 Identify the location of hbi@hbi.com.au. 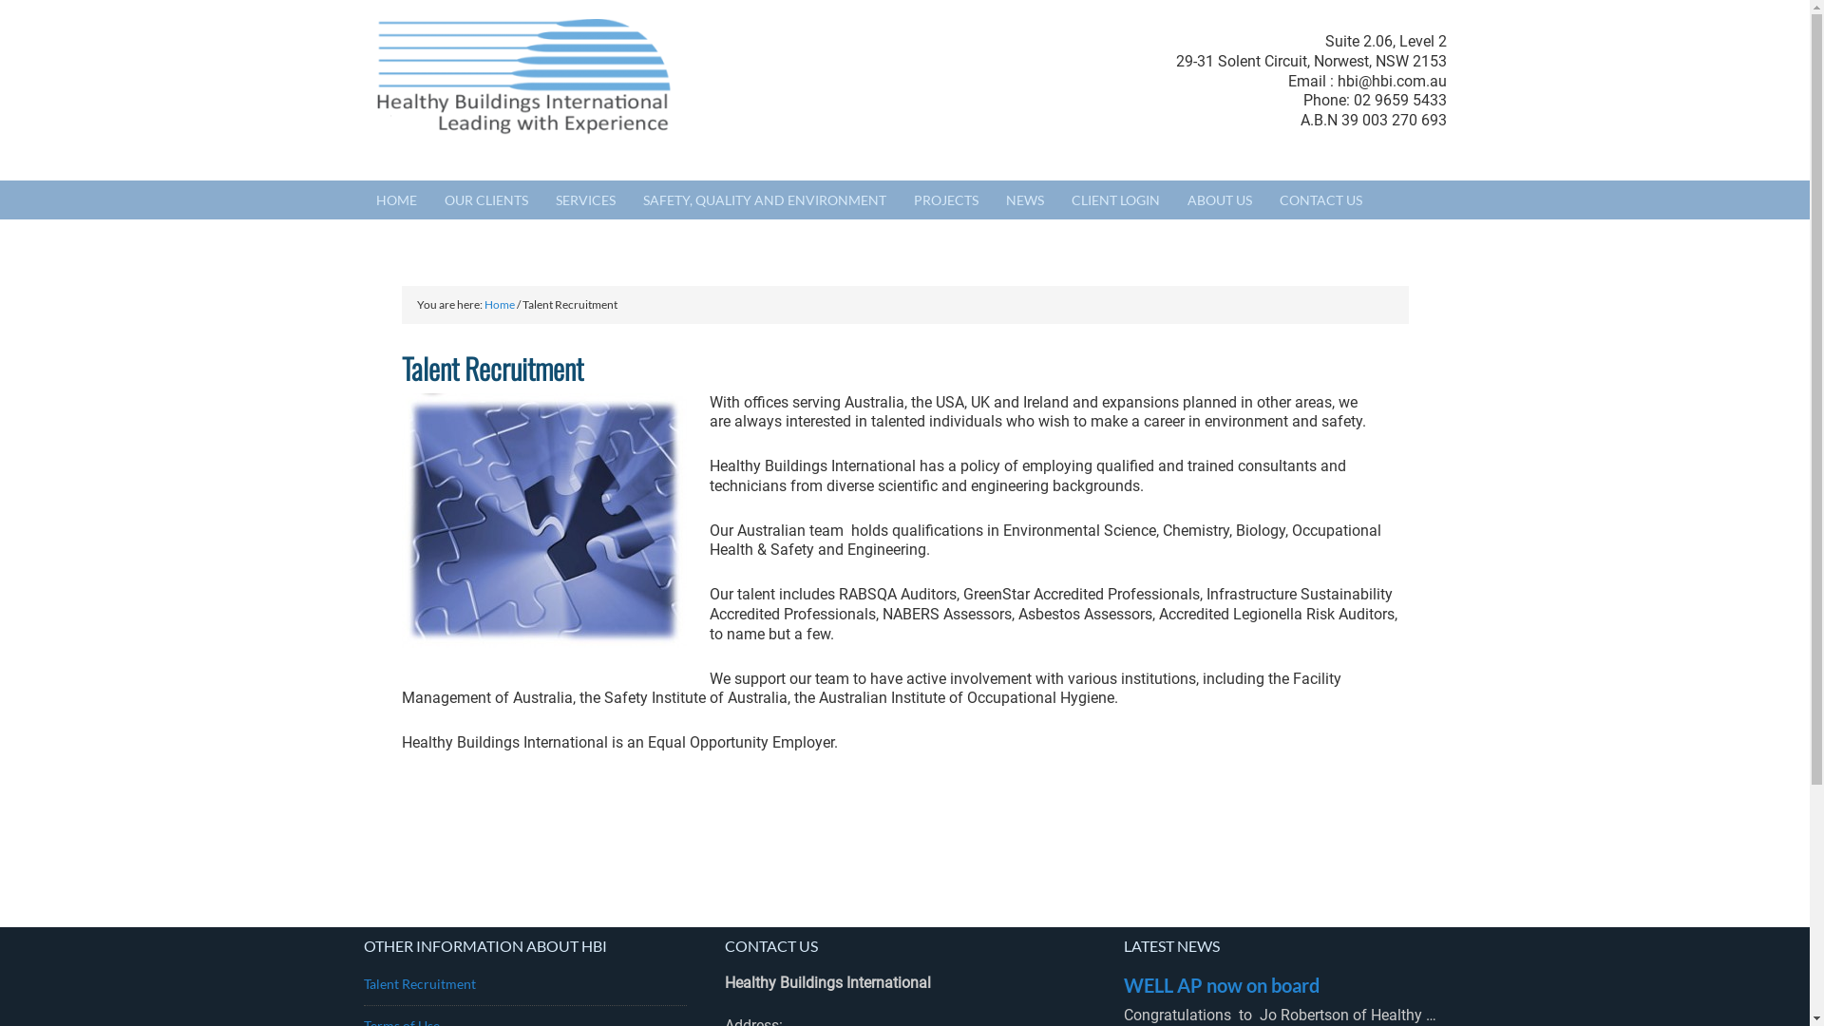
(1393, 82).